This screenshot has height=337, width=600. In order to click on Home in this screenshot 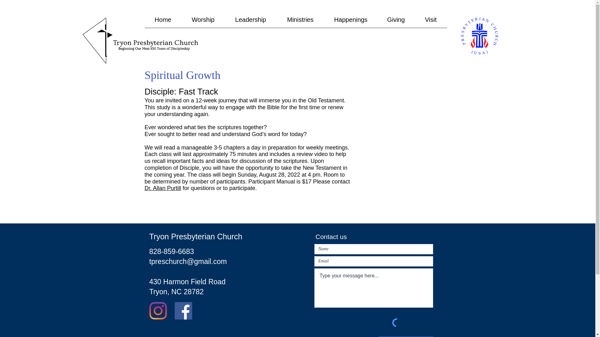, I will do `click(162, 21)`.